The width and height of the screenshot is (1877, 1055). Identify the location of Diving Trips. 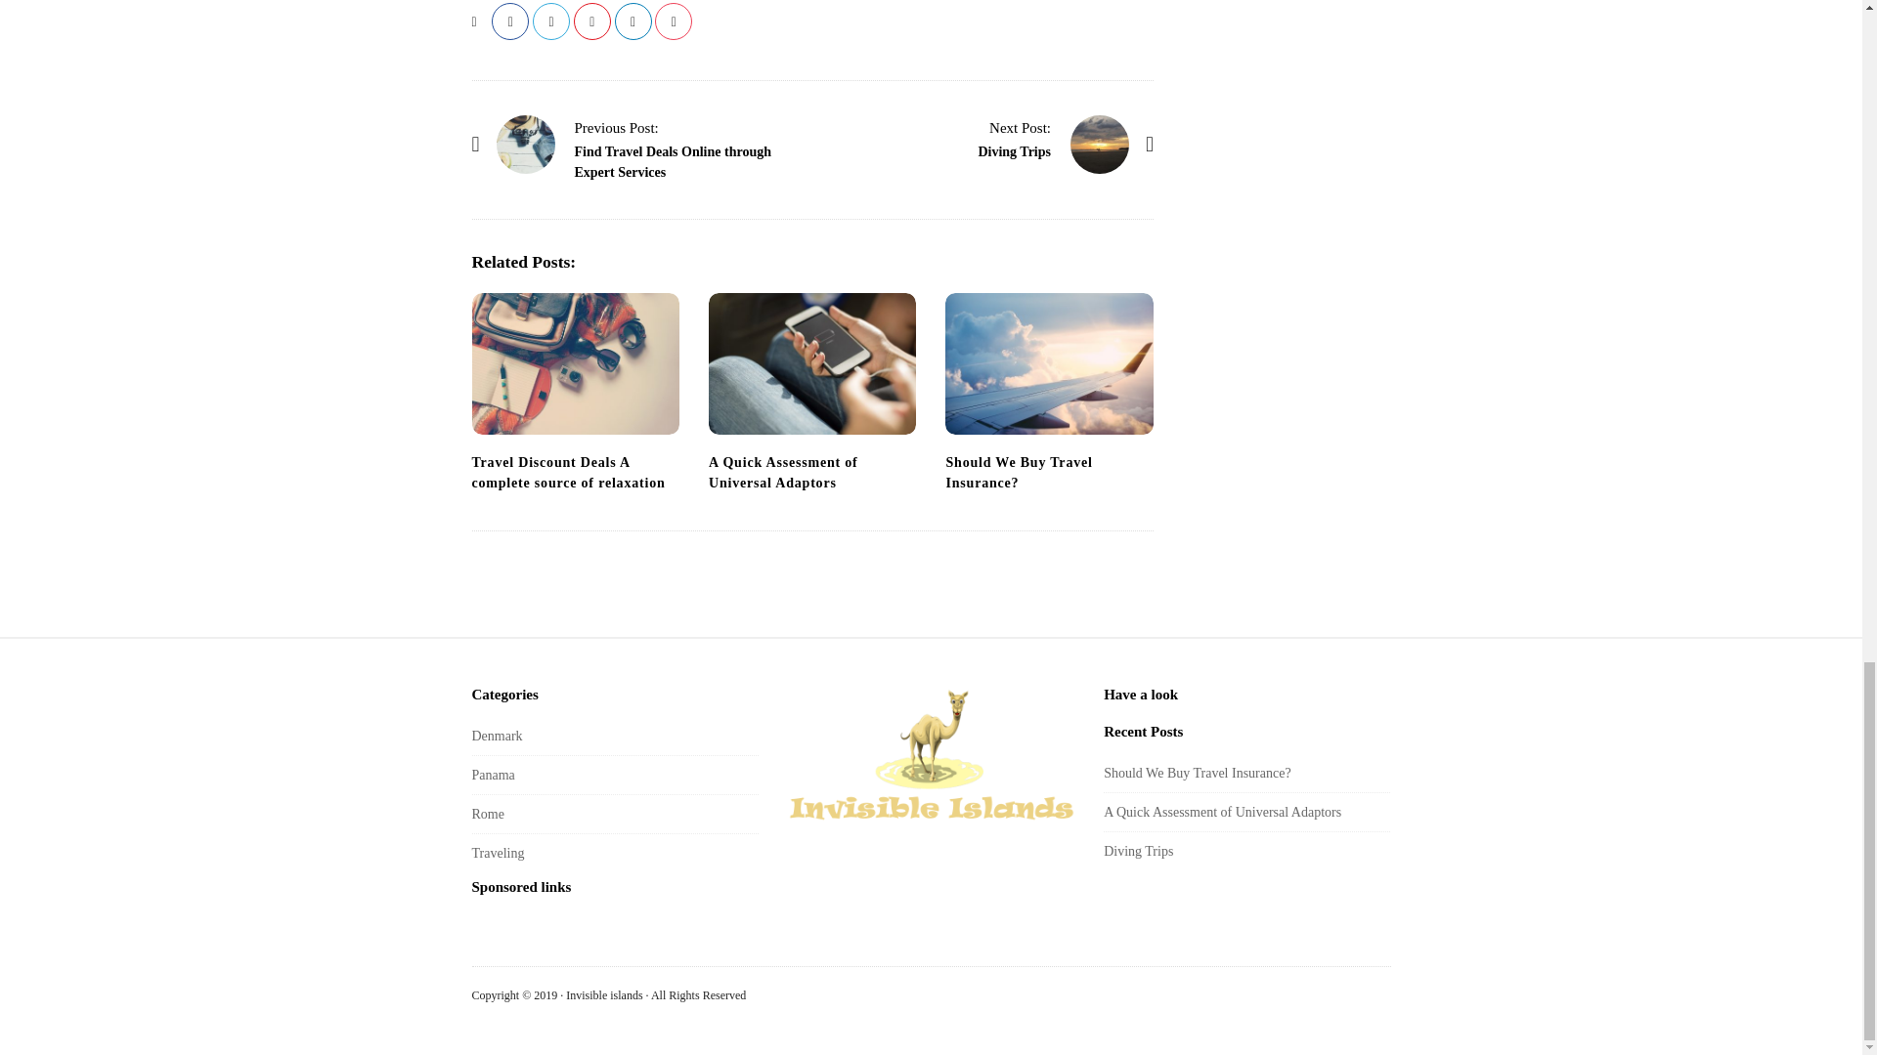
(1020, 128).